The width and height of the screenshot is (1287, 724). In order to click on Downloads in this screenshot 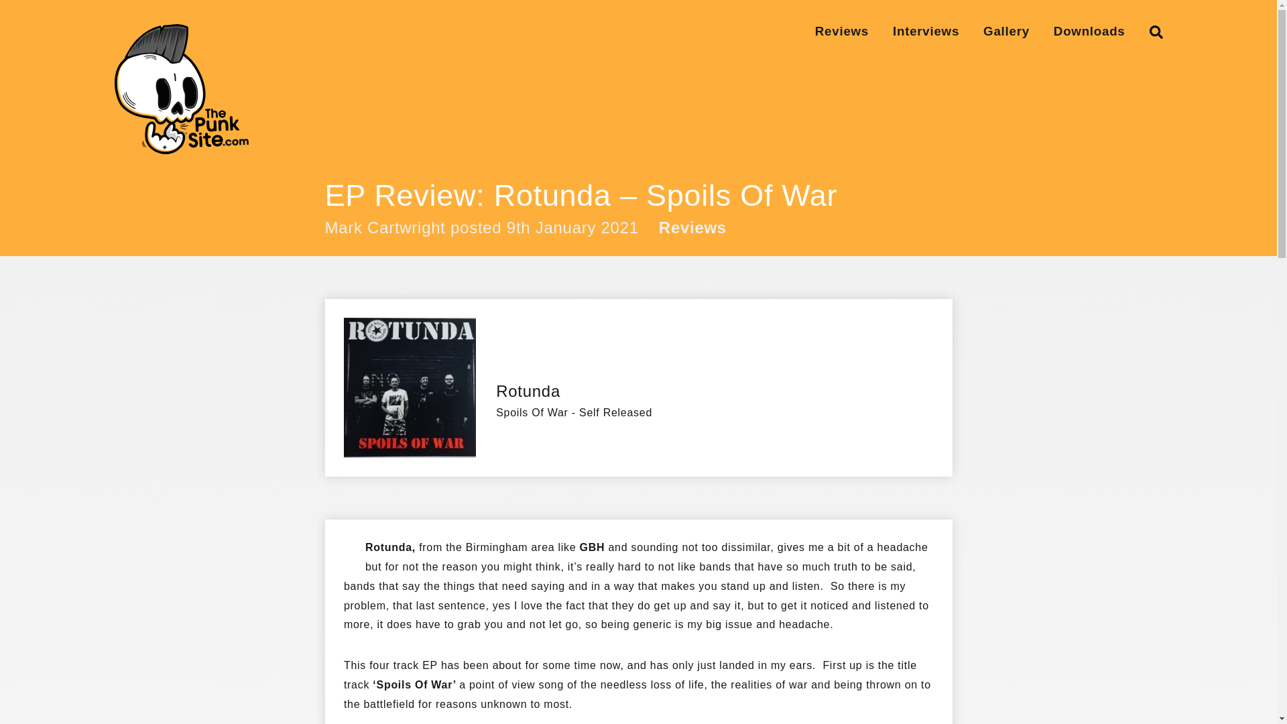, I will do `click(1089, 31)`.